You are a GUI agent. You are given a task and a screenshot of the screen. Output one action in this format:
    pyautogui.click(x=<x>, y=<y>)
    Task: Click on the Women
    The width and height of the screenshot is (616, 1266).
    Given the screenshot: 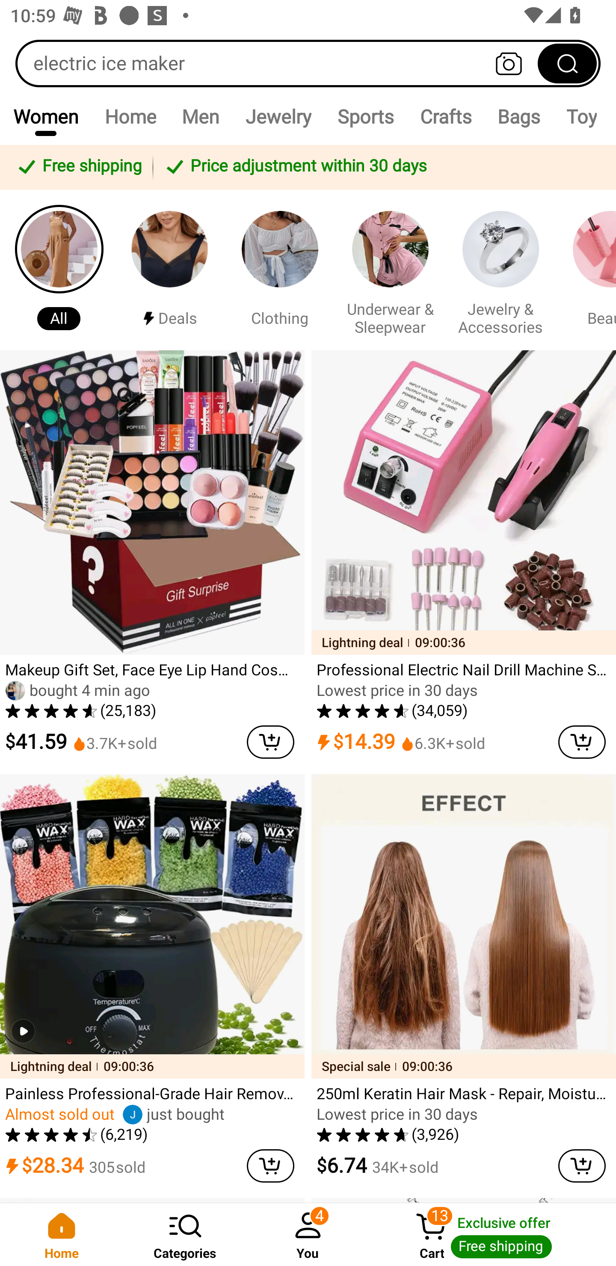 What is the action you would take?
    pyautogui.click(x=46, y=116)
    